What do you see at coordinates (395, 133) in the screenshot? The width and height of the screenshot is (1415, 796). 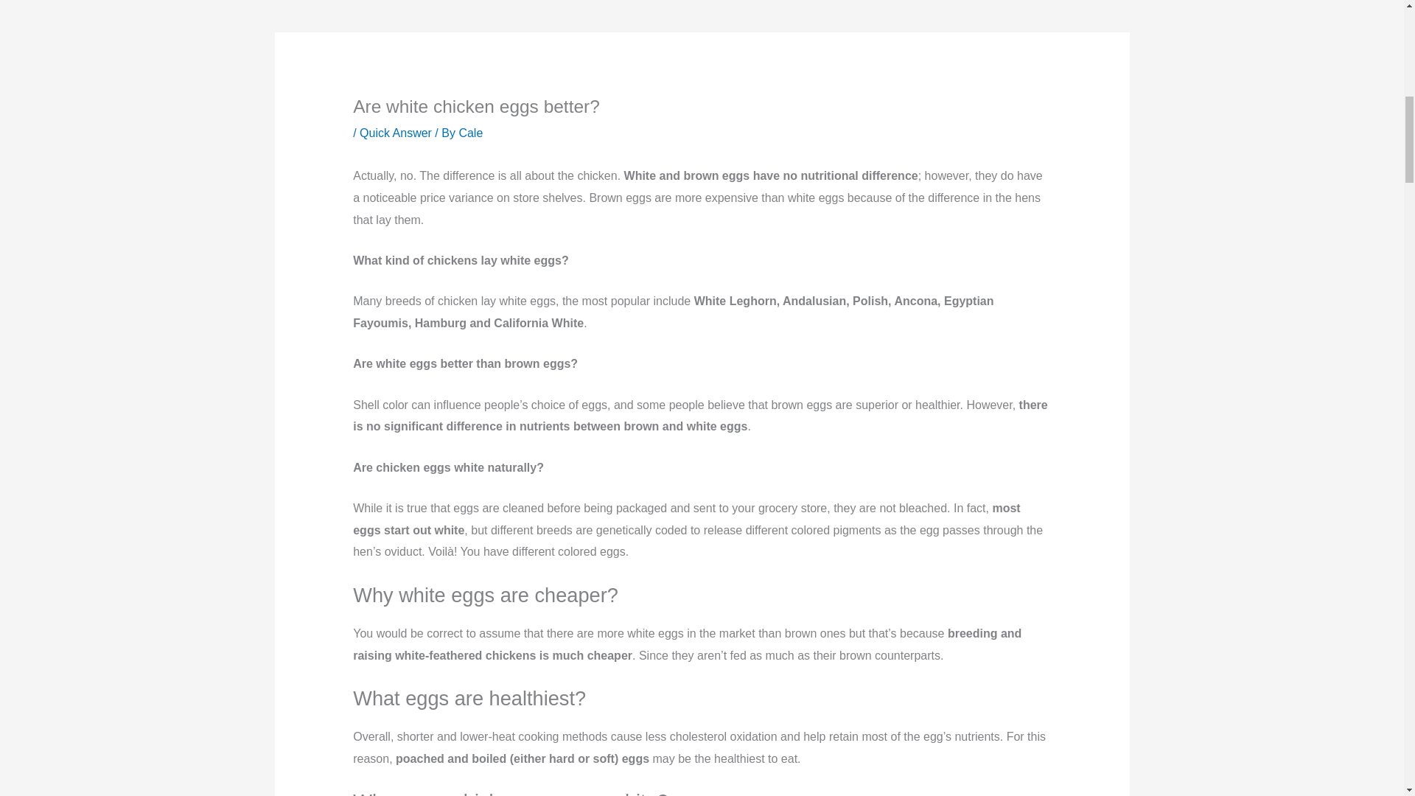 I see `Quick Answer` at bounding box center [395, 133].